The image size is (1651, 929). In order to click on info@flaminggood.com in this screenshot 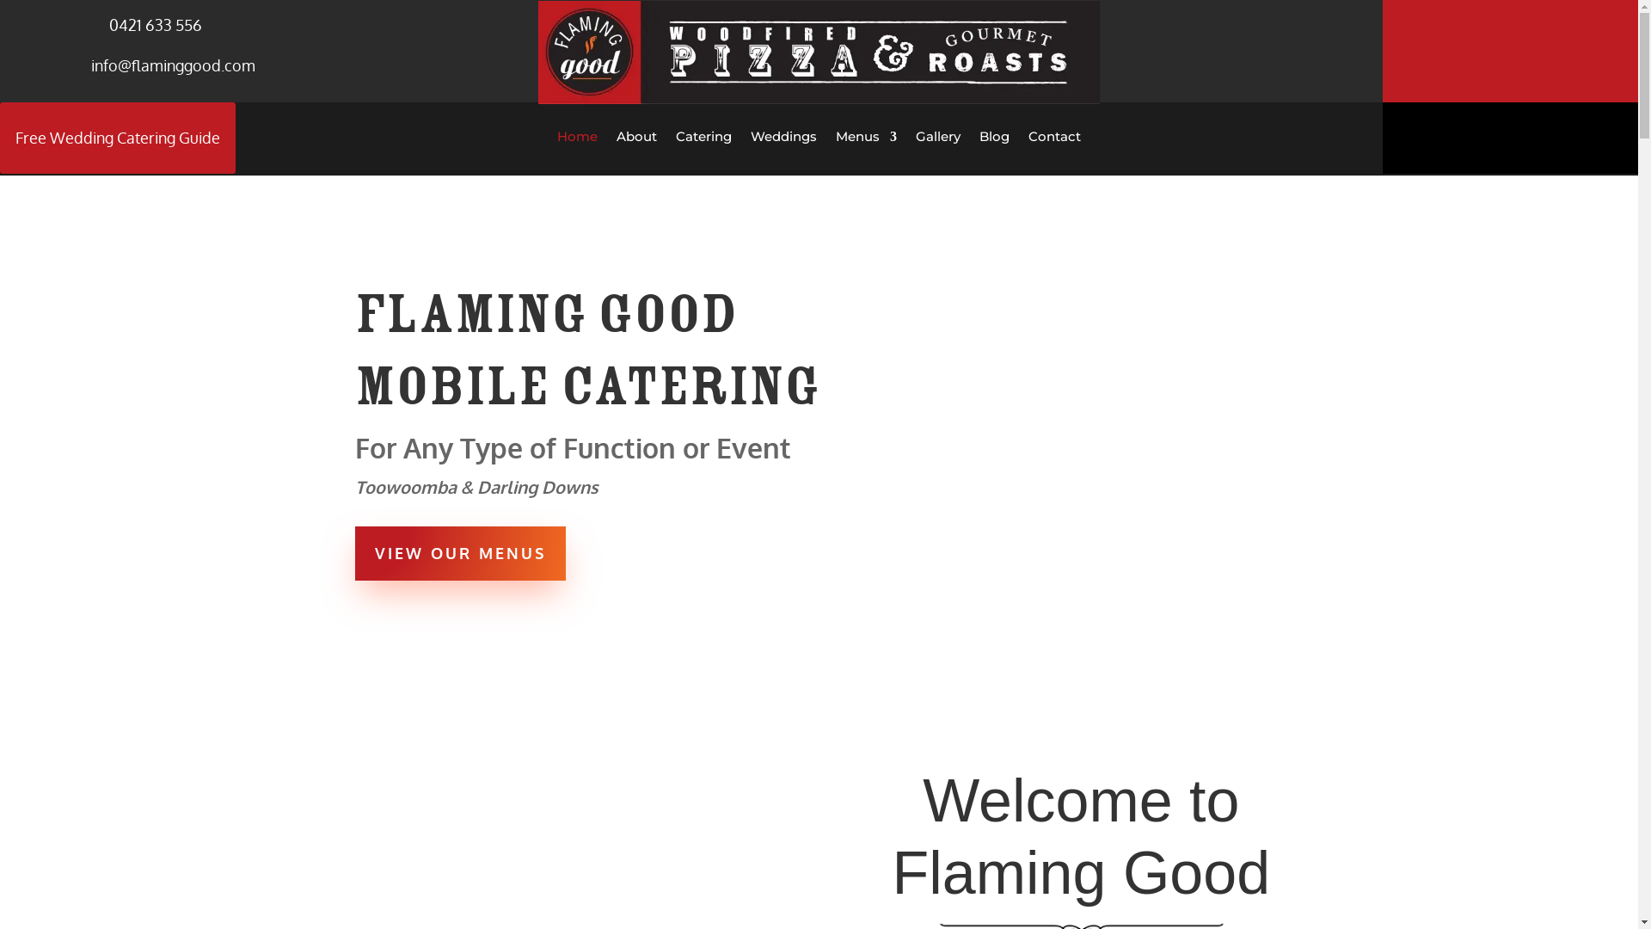, I will do `click(174, 65)`.